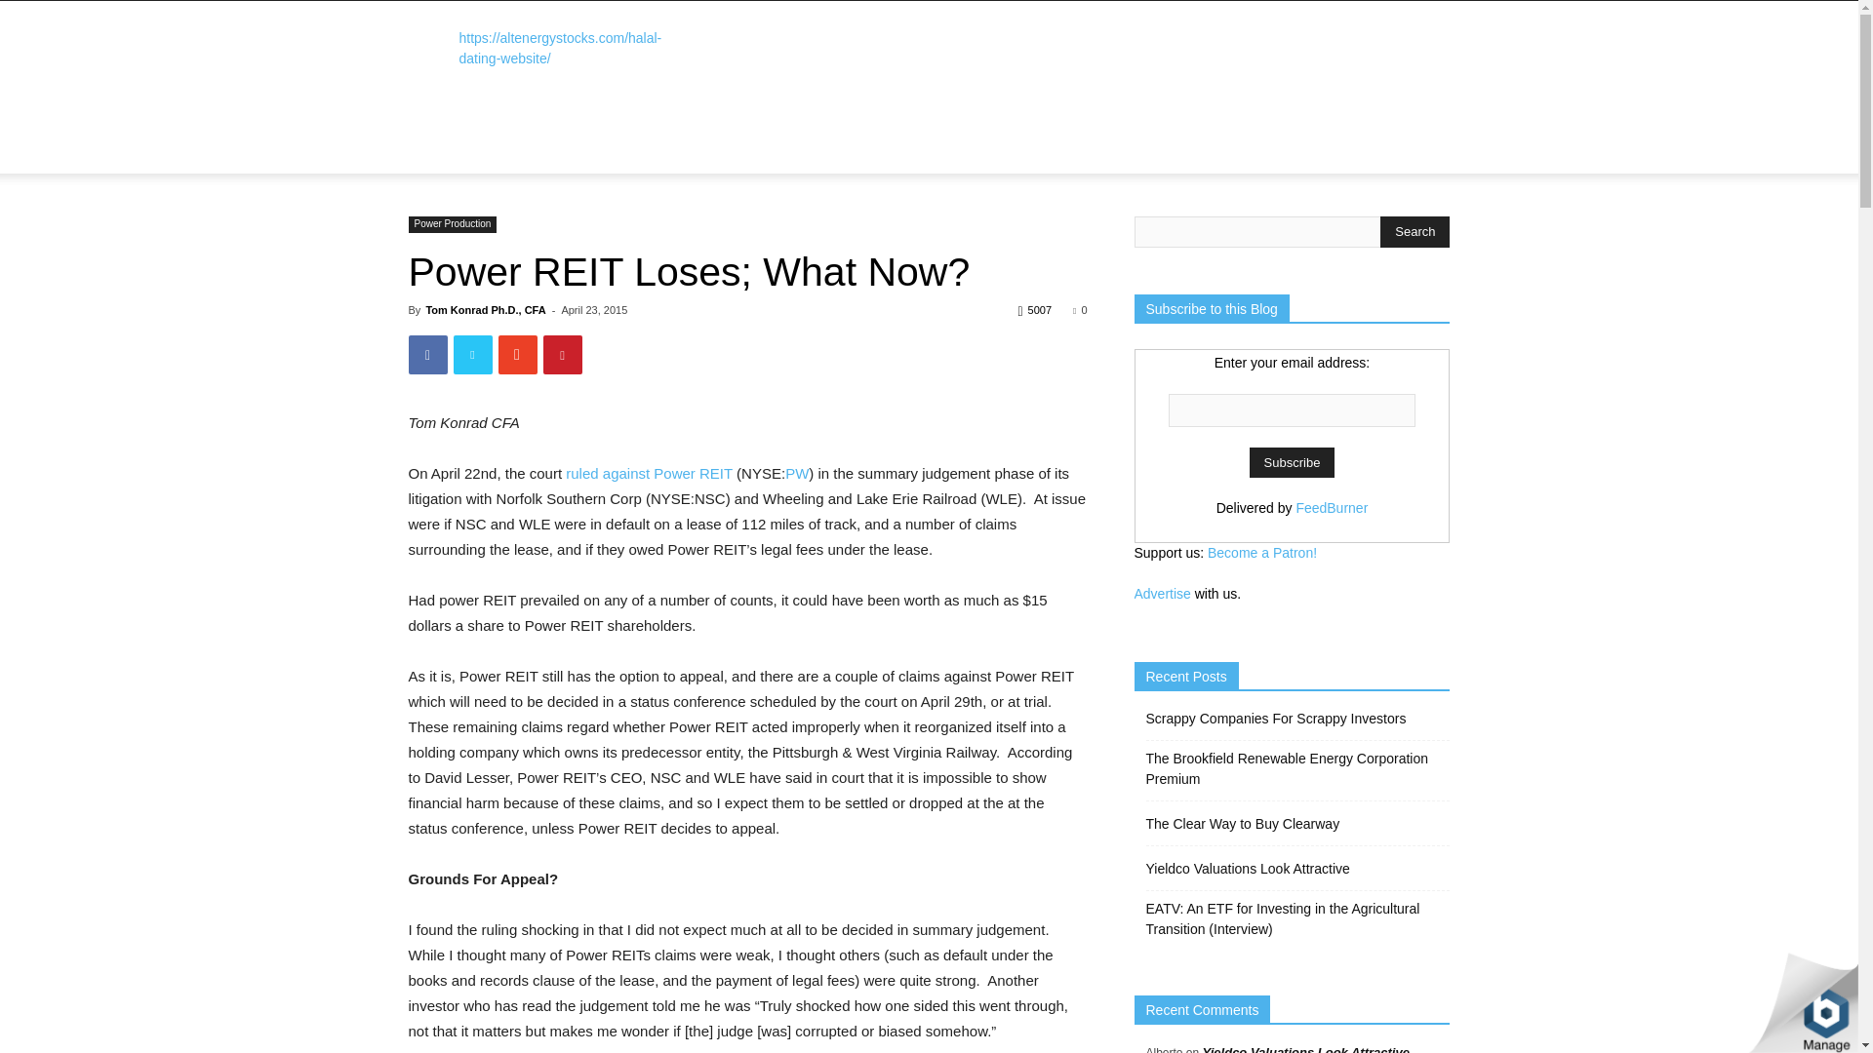  I want to click on GEOTHERMAL, so click(927, 136).